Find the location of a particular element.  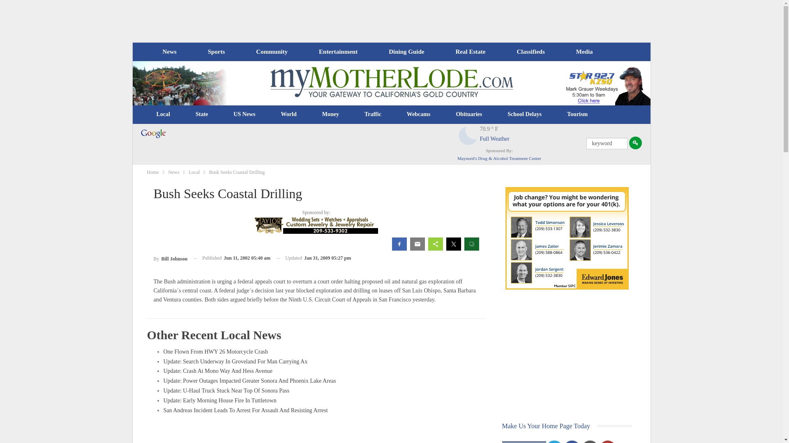

Money is located at coordinates (330, 114).